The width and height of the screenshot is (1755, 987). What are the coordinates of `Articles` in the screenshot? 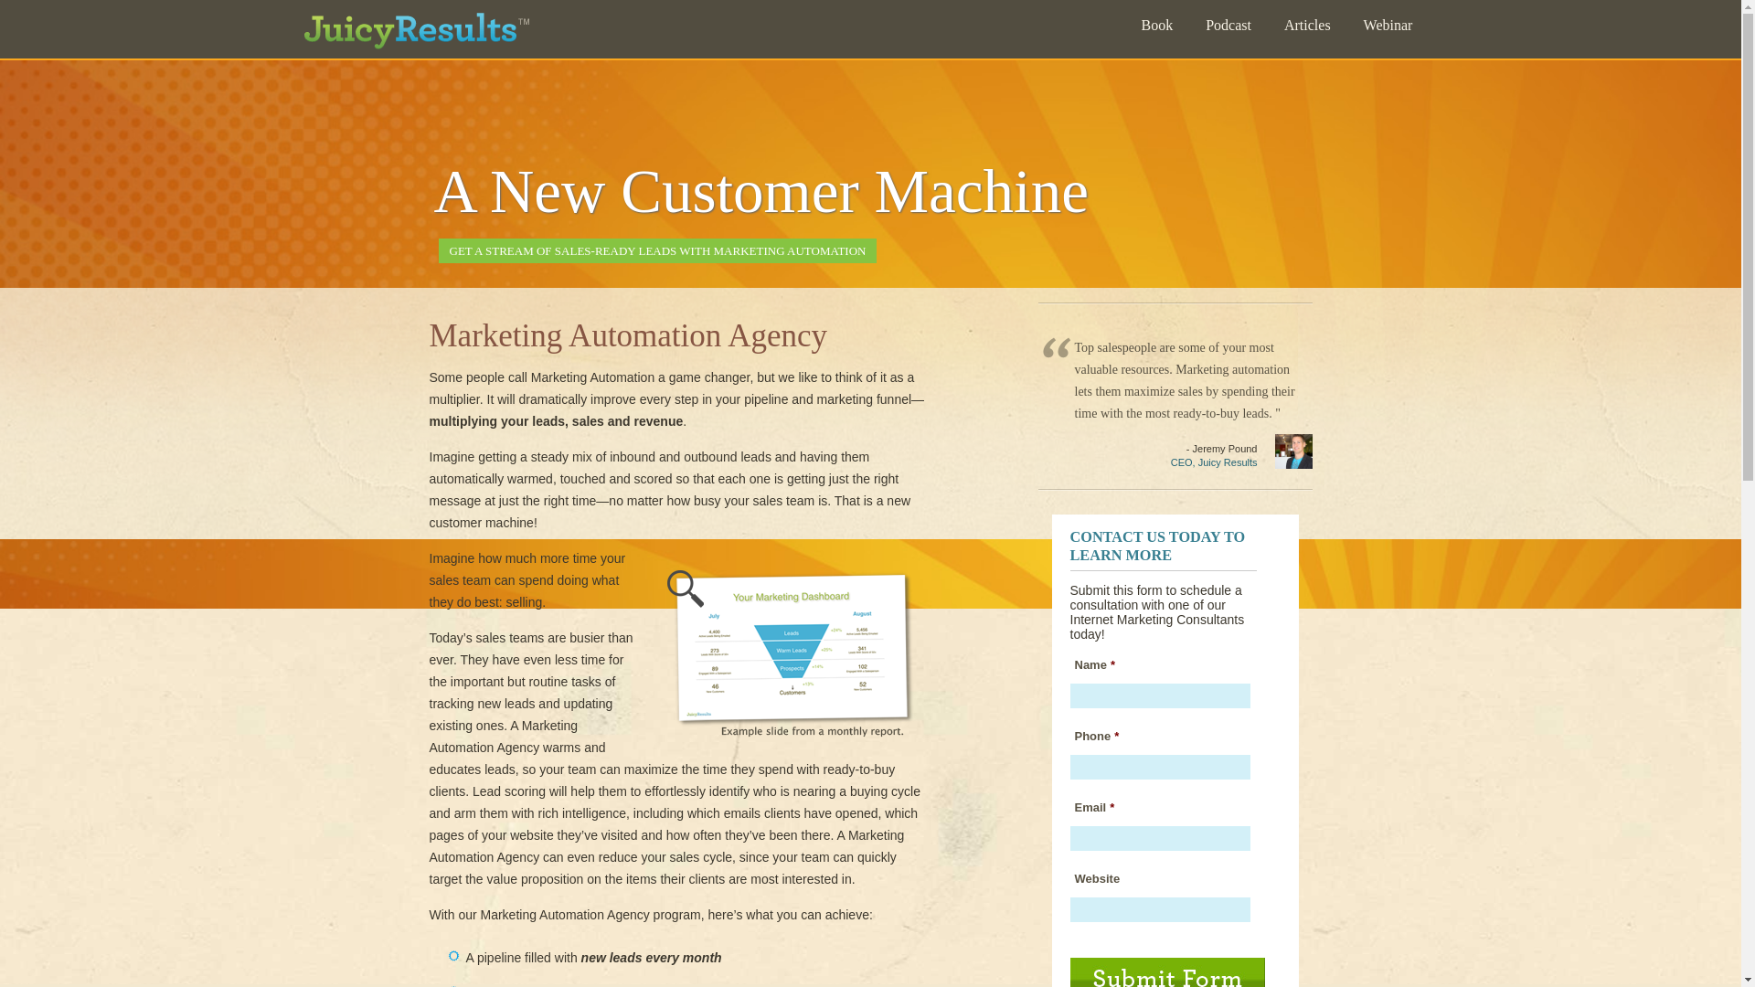 It's located at (1307, 27).